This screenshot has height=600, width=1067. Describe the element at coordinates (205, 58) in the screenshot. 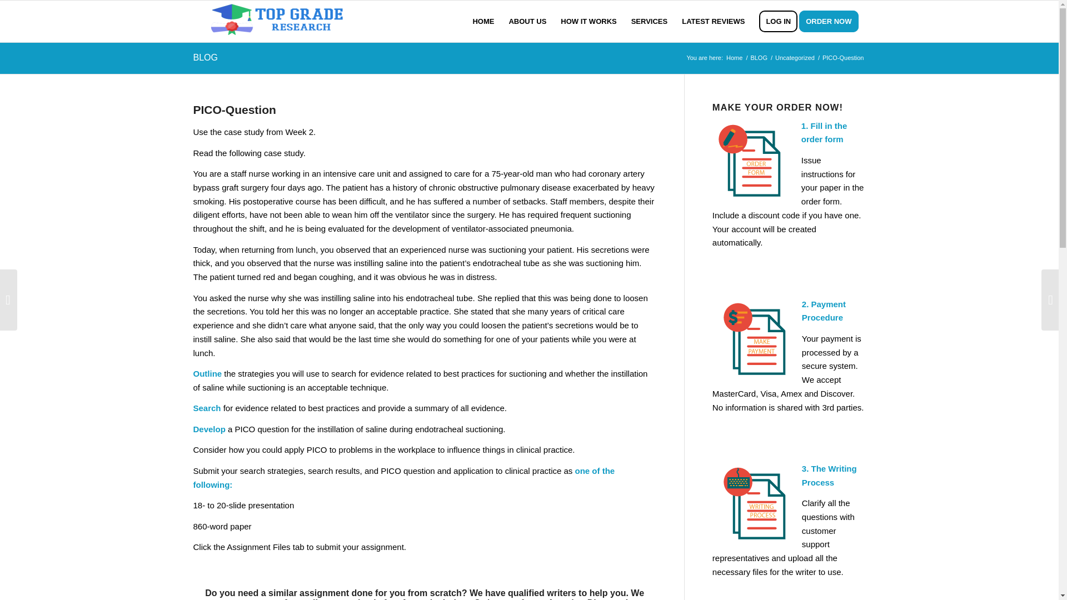

I see `Permanent Link: BLOG` at that location.